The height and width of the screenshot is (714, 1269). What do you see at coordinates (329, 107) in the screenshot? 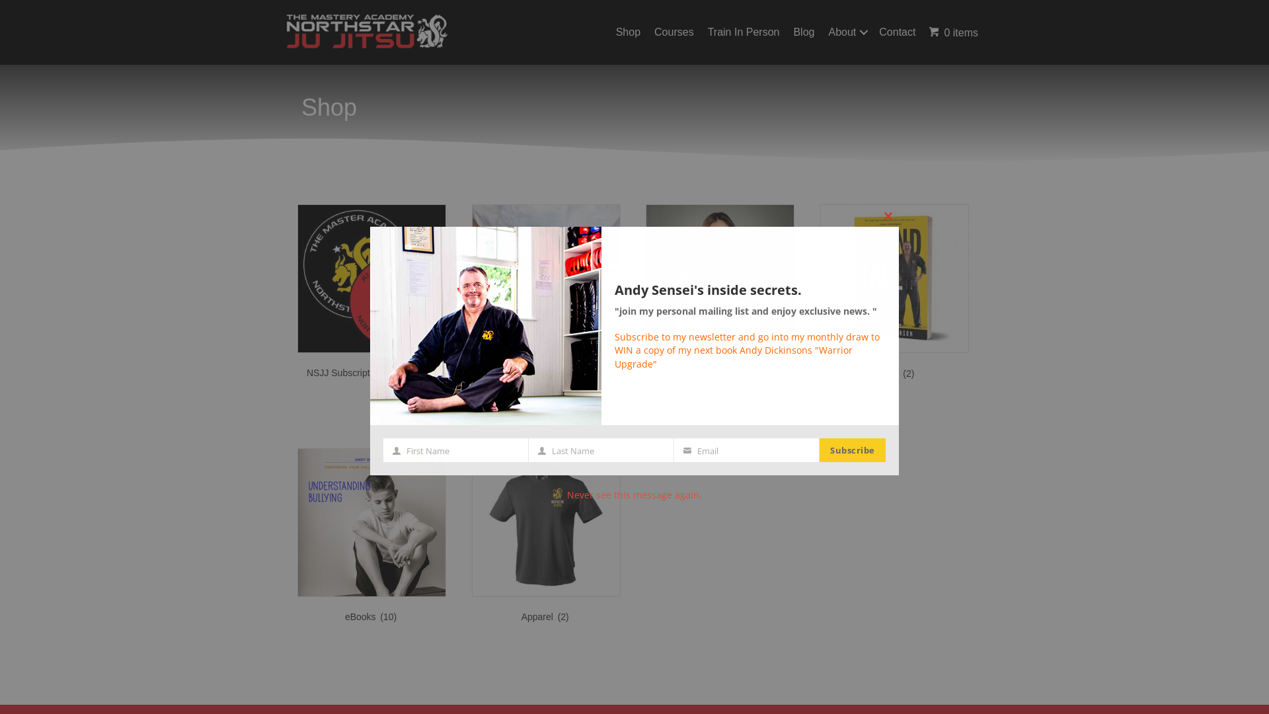
I see `Shop` at bounding box center [329, 107].